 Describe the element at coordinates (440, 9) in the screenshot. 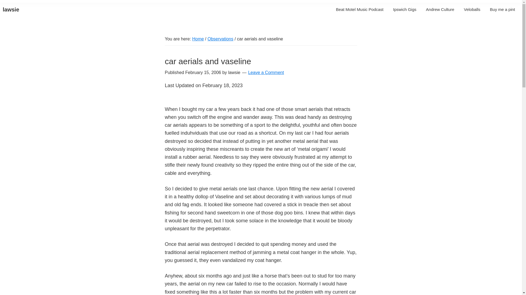

I see `Andrew Culture` at that location.